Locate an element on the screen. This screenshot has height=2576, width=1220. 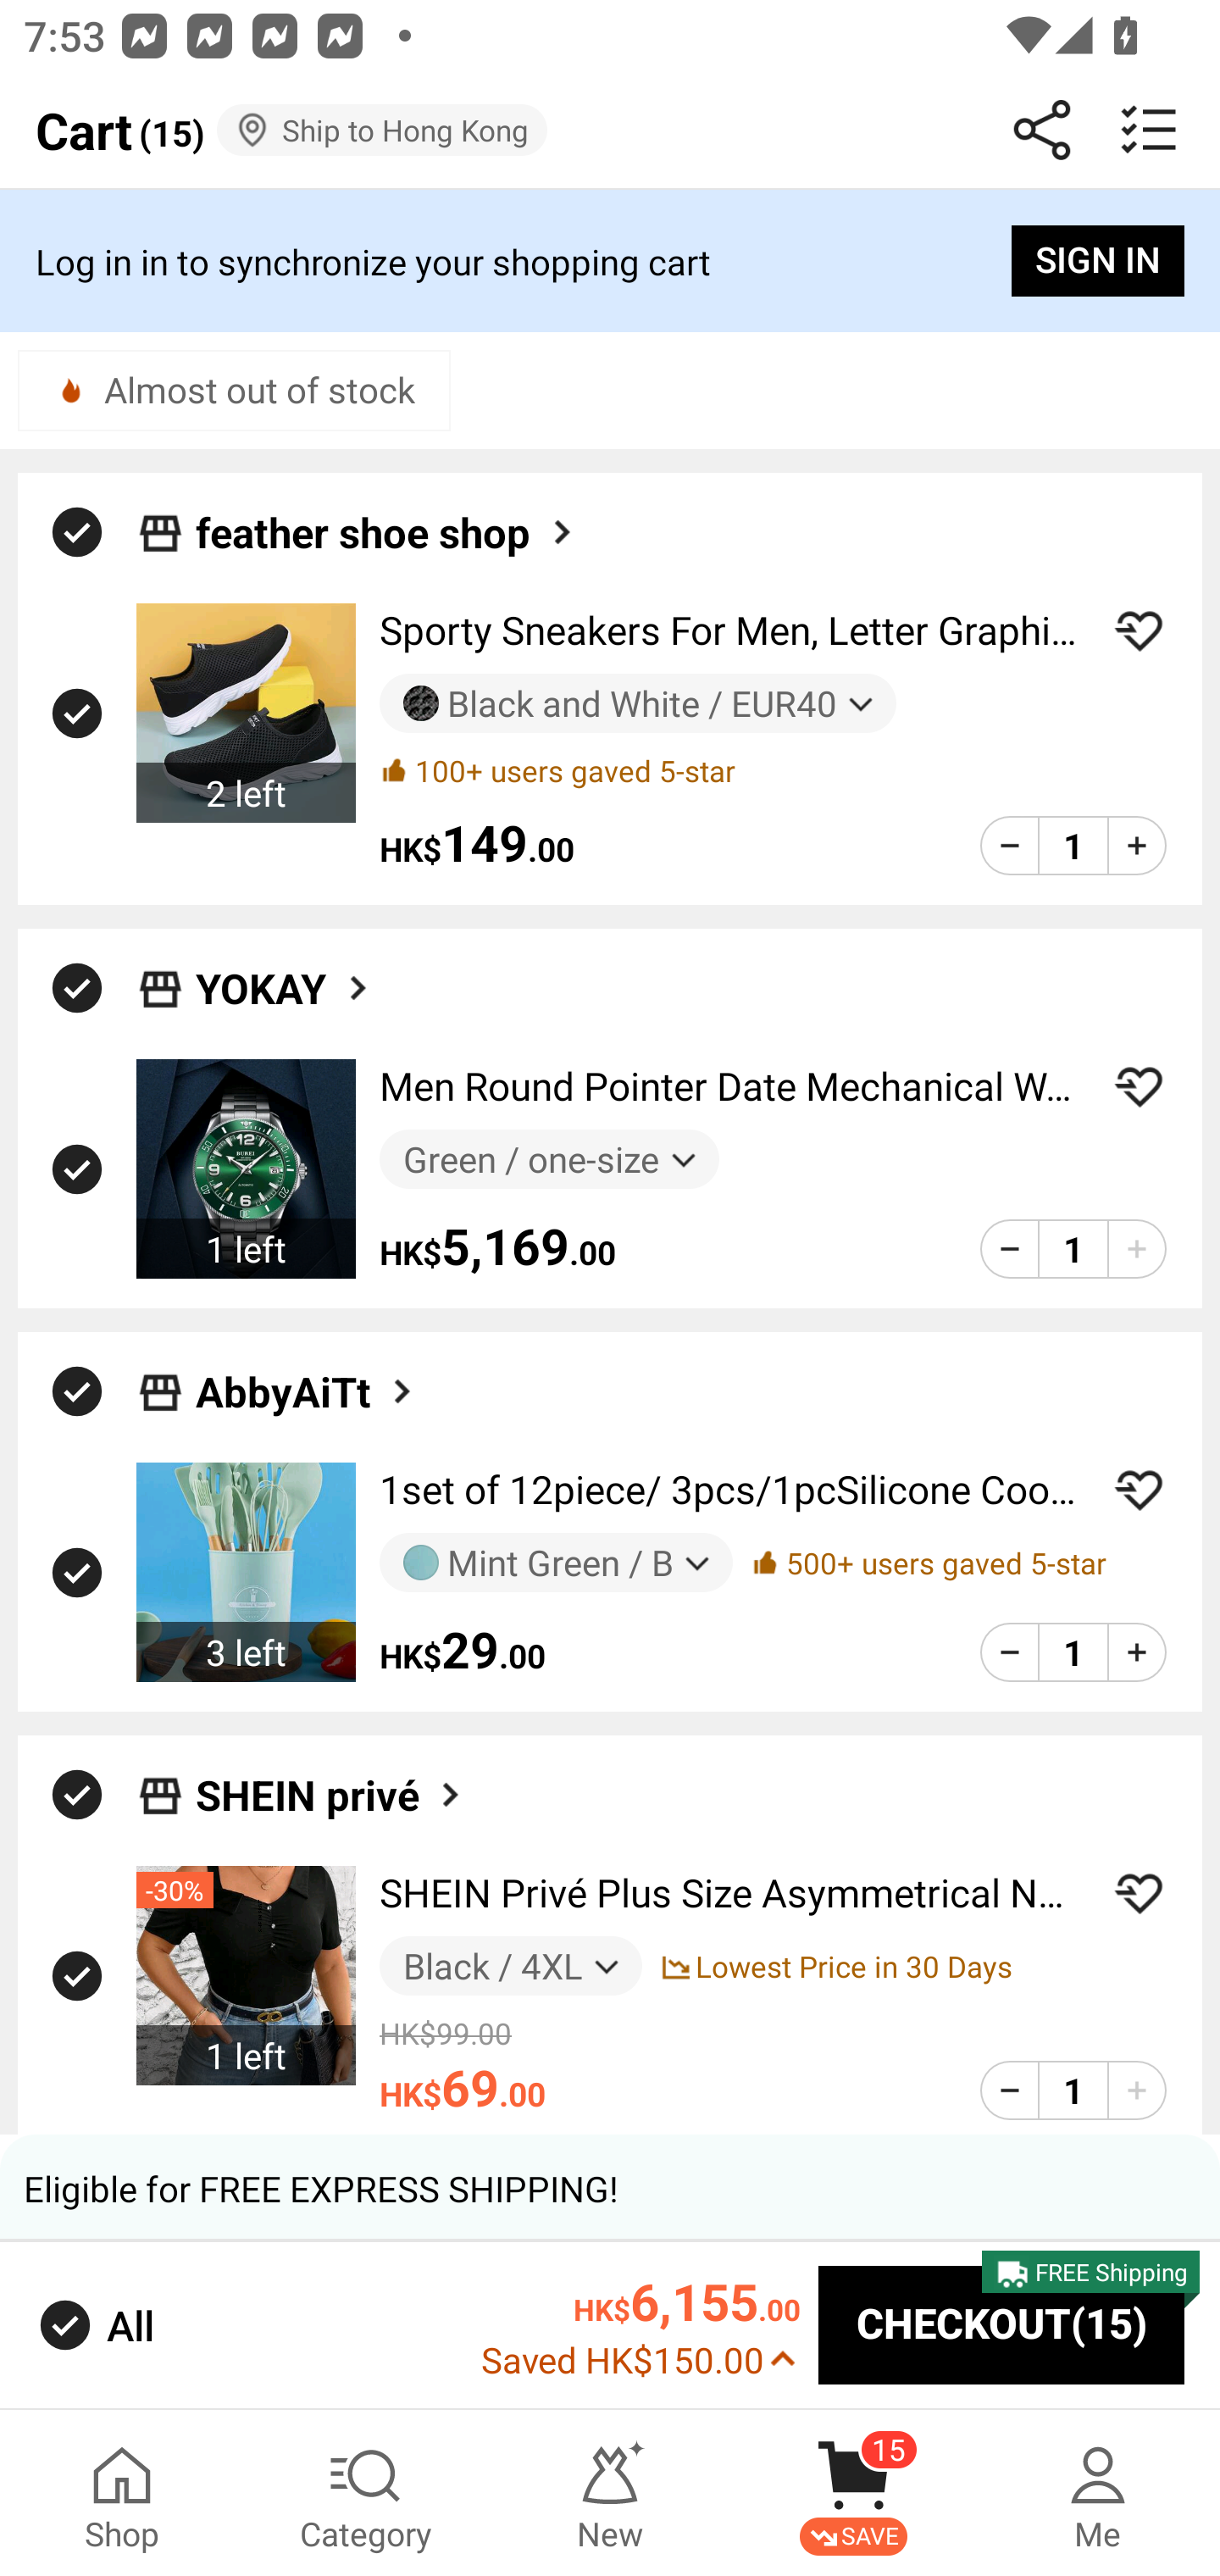
HK$6,155.00 Saved HK$150.00 is located at coordinates (640, 2325).